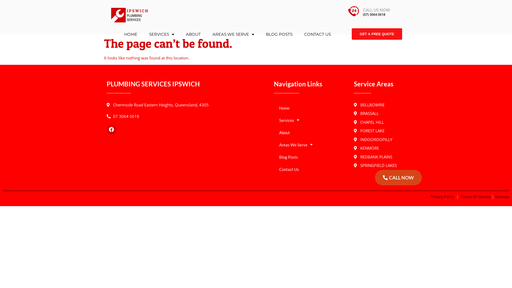 The height and width of the screenshot is (288, 512). What do you see at coordinates (379, 140) in the screenshot?
I see `INDOOROOPILLY` at bounding box center [379, 140].